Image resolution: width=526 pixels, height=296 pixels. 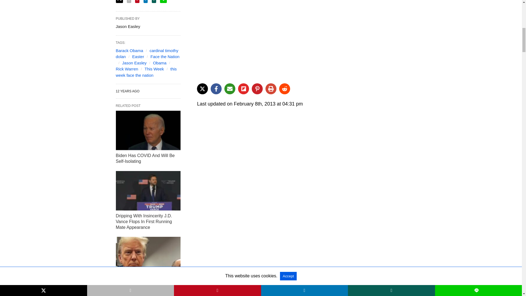 What do you see at coordinates (147, 54) in the screenshot?
I see `cardinal timothy dolan` at bounding box center [147, 54].